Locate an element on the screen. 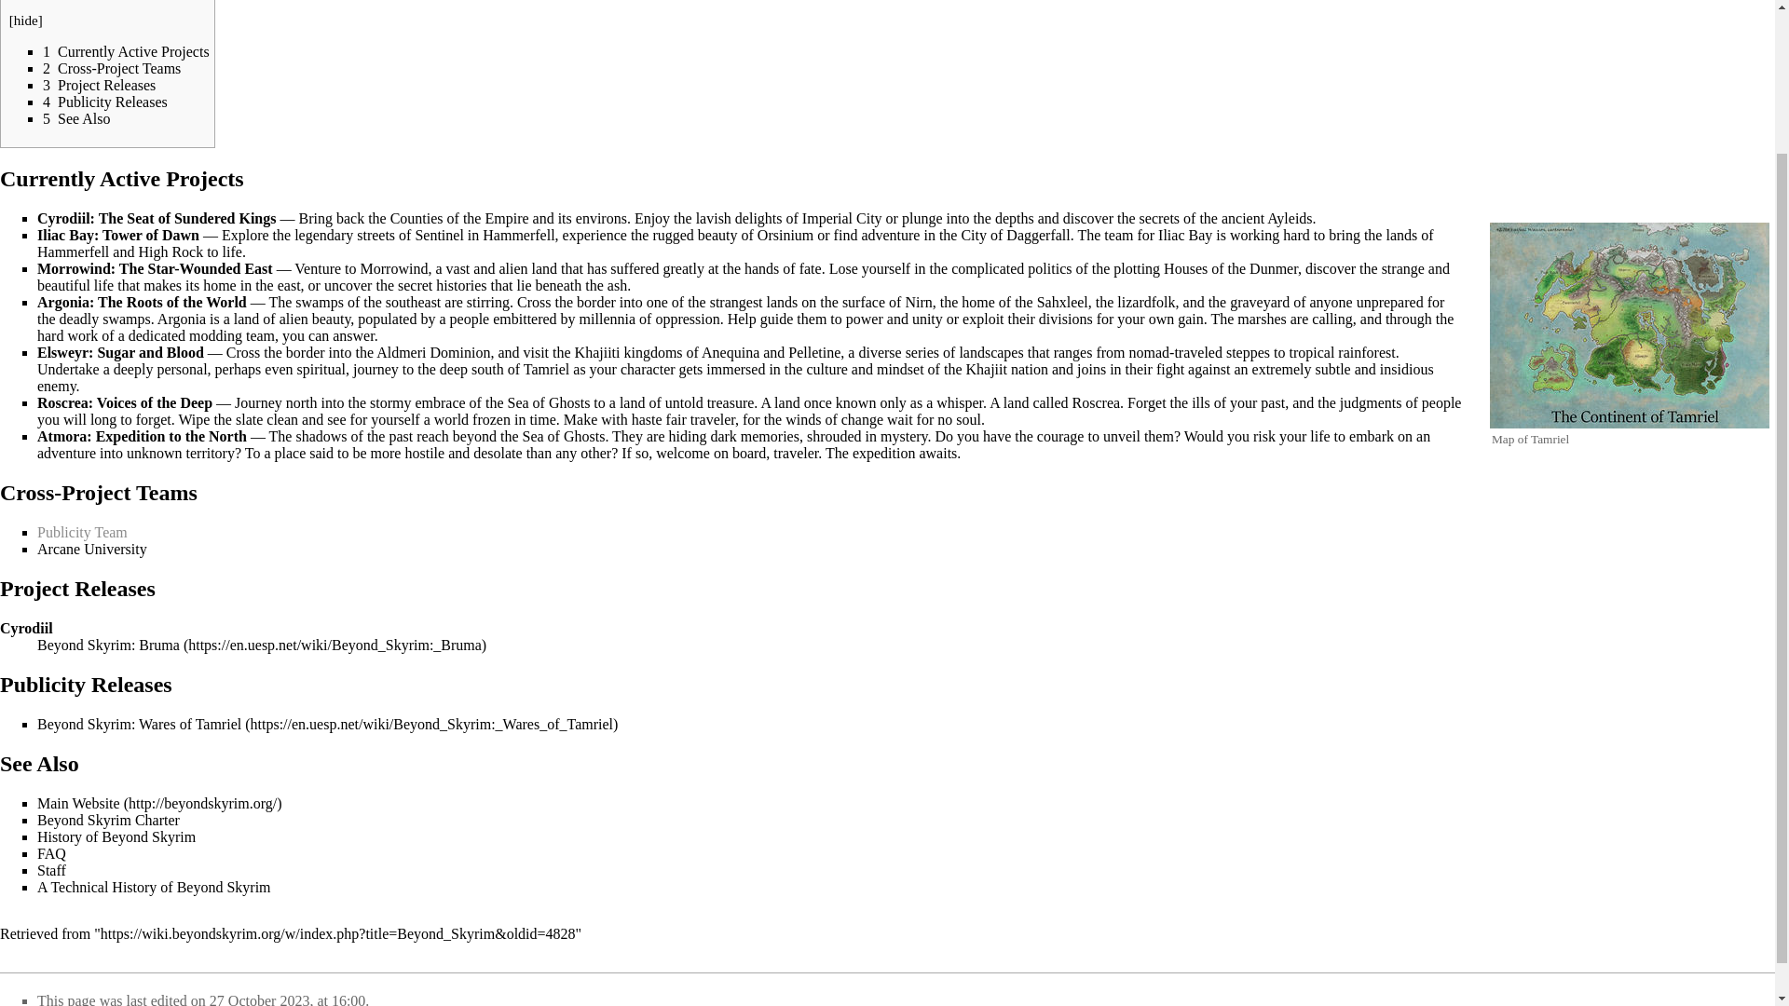  Beyond Skyrim: Bruma is located at coordinates (262, 645).